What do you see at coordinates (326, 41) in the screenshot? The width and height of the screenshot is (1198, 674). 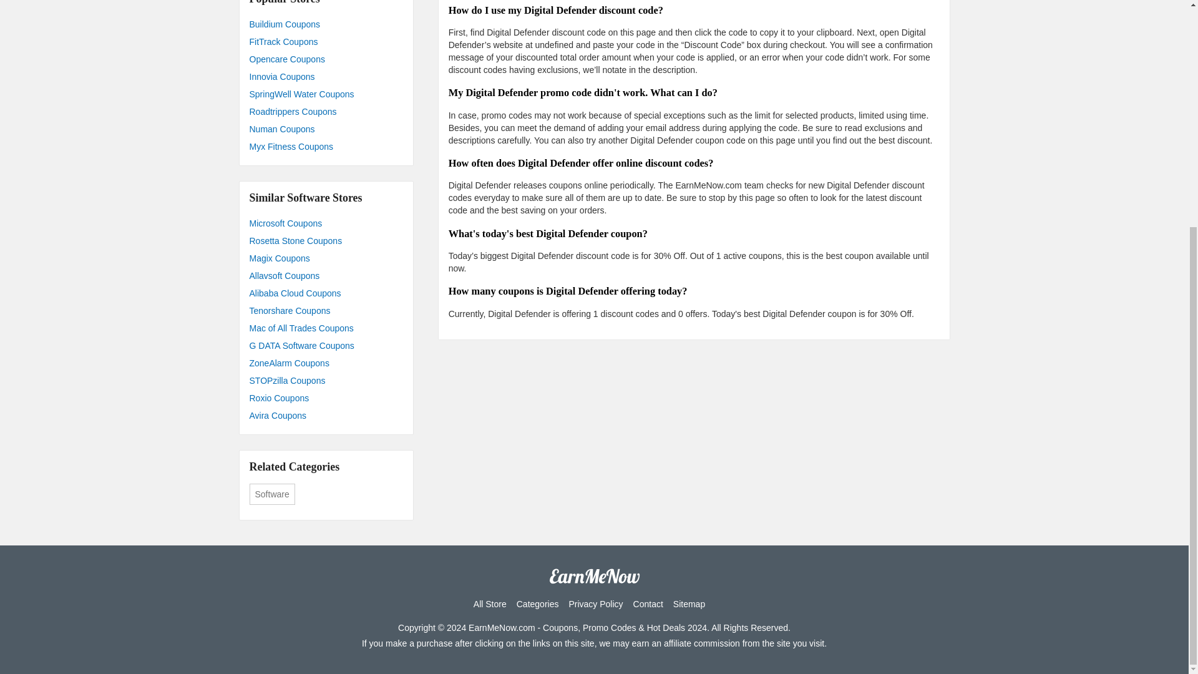 I see `FitTrack Coupons` at bounding box center [326, 41].